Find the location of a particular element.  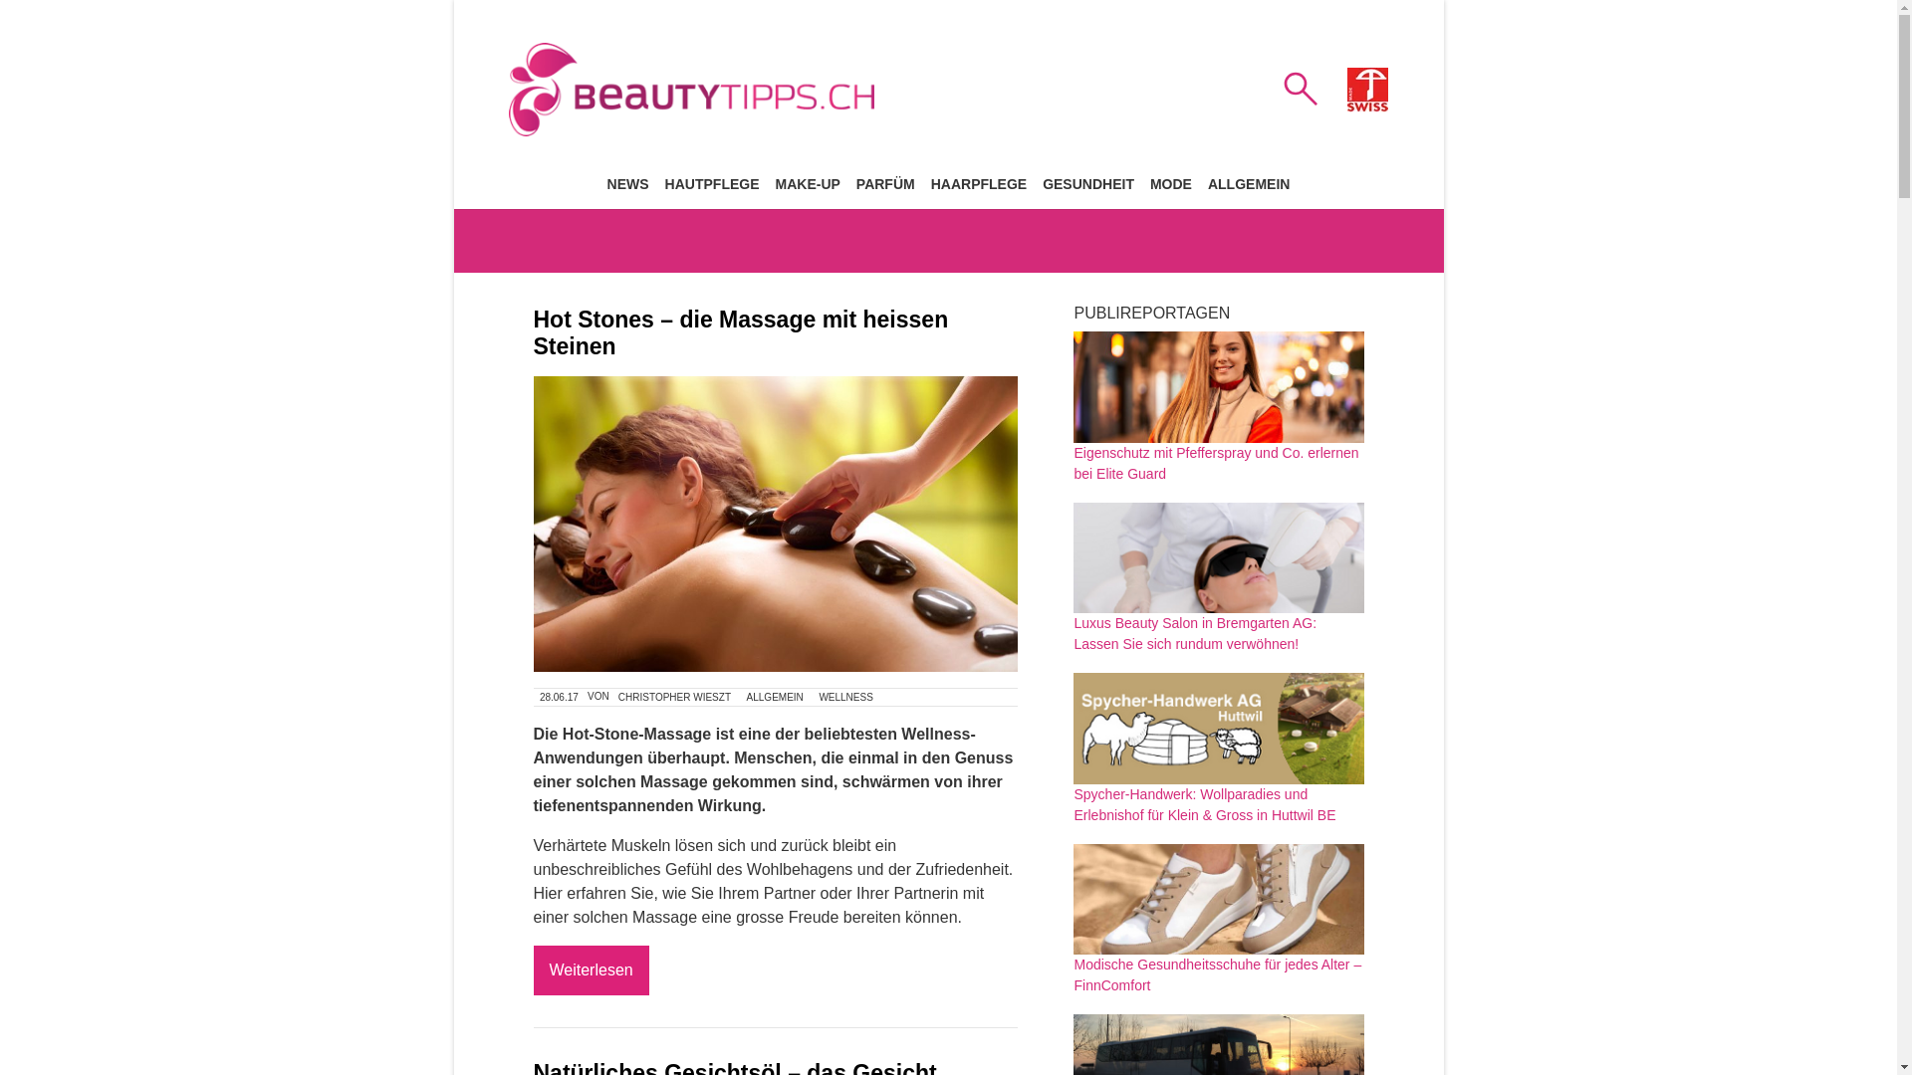

GESUNDHEIT is located at coordinates (1088, 184).